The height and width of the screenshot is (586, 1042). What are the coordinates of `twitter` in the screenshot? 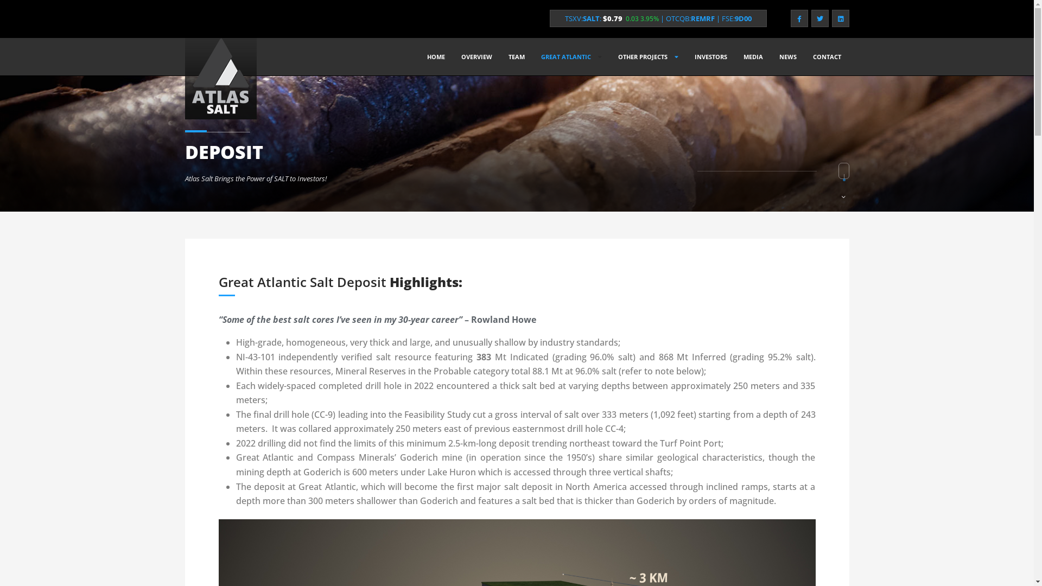 It's located at (819, 18).